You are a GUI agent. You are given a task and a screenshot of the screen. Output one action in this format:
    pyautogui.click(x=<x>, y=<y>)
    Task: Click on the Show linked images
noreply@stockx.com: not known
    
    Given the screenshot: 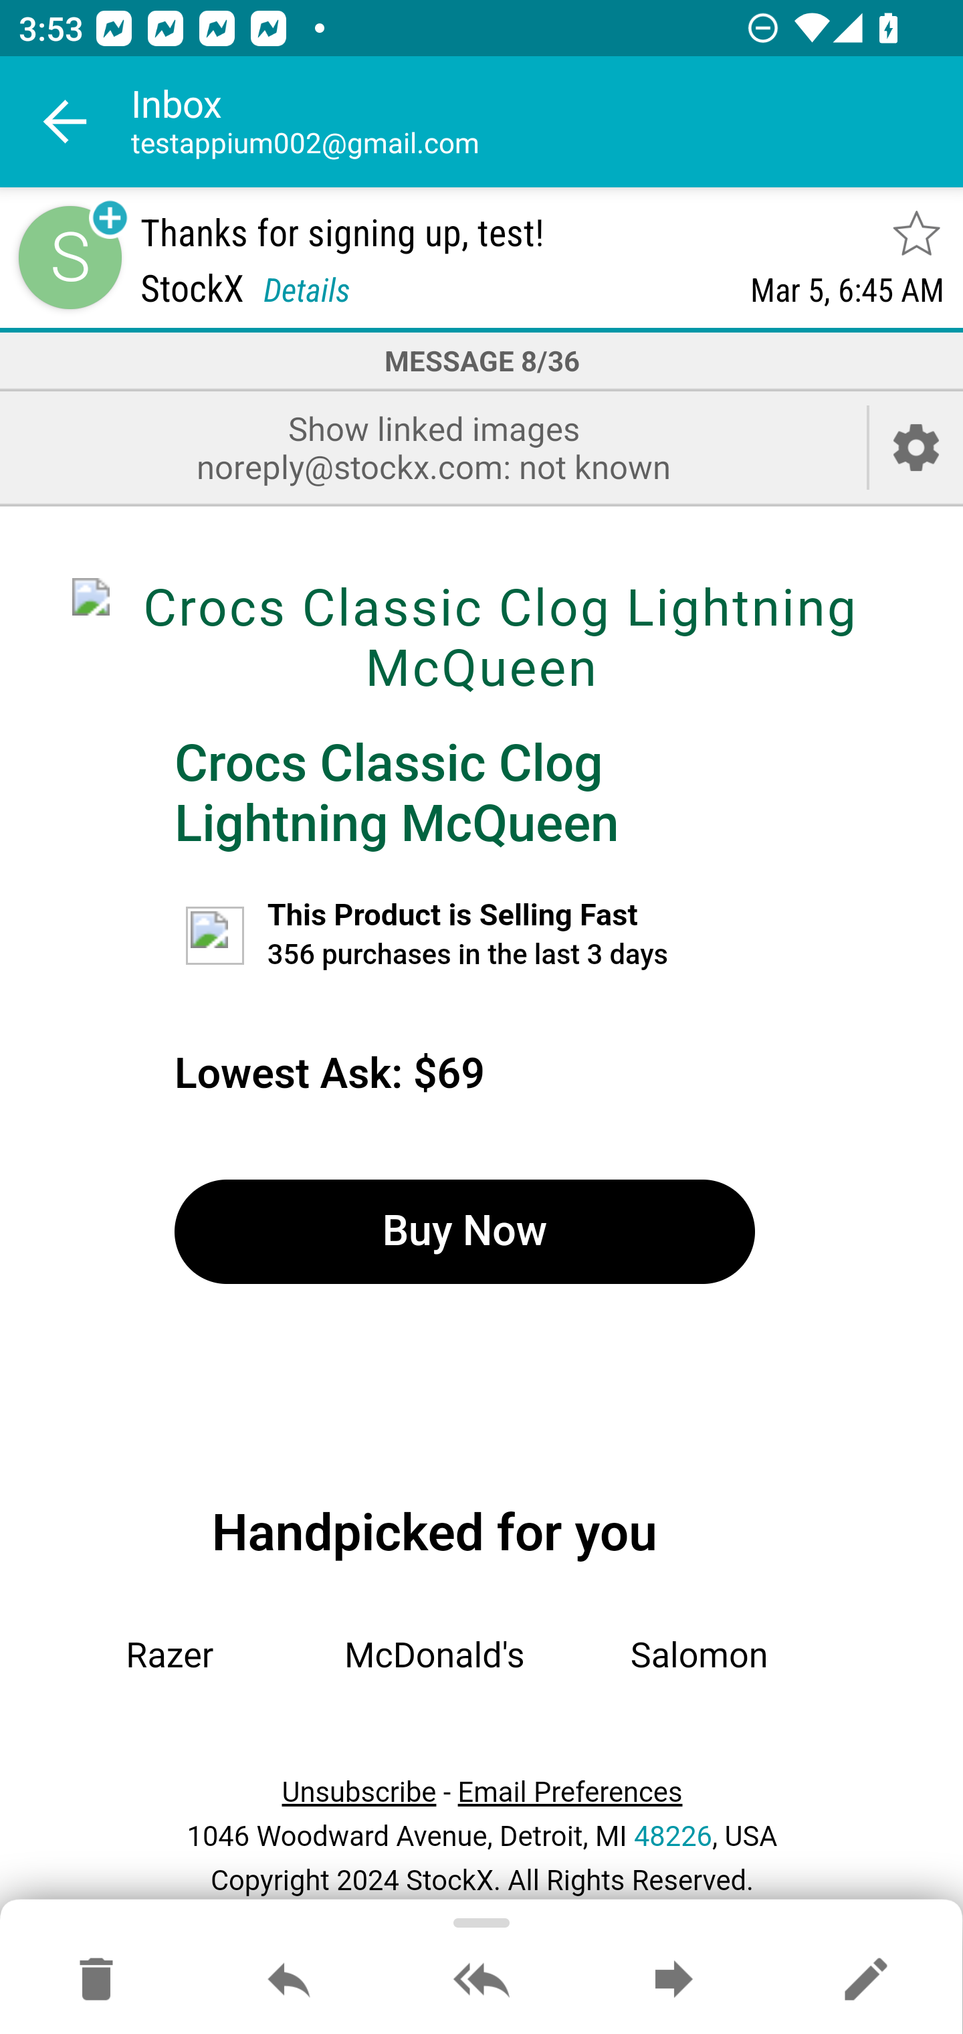 What is the action you would take?
    pyautogui.click(x=433, y=447)
    